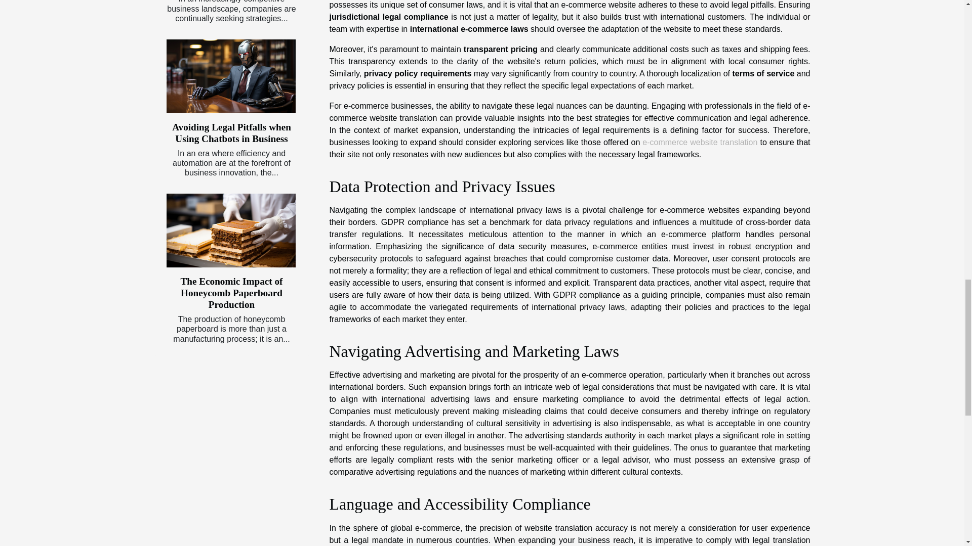  I want to click on The Economic Impact of Honeycomb Paperboard Production, so click(231, 231).